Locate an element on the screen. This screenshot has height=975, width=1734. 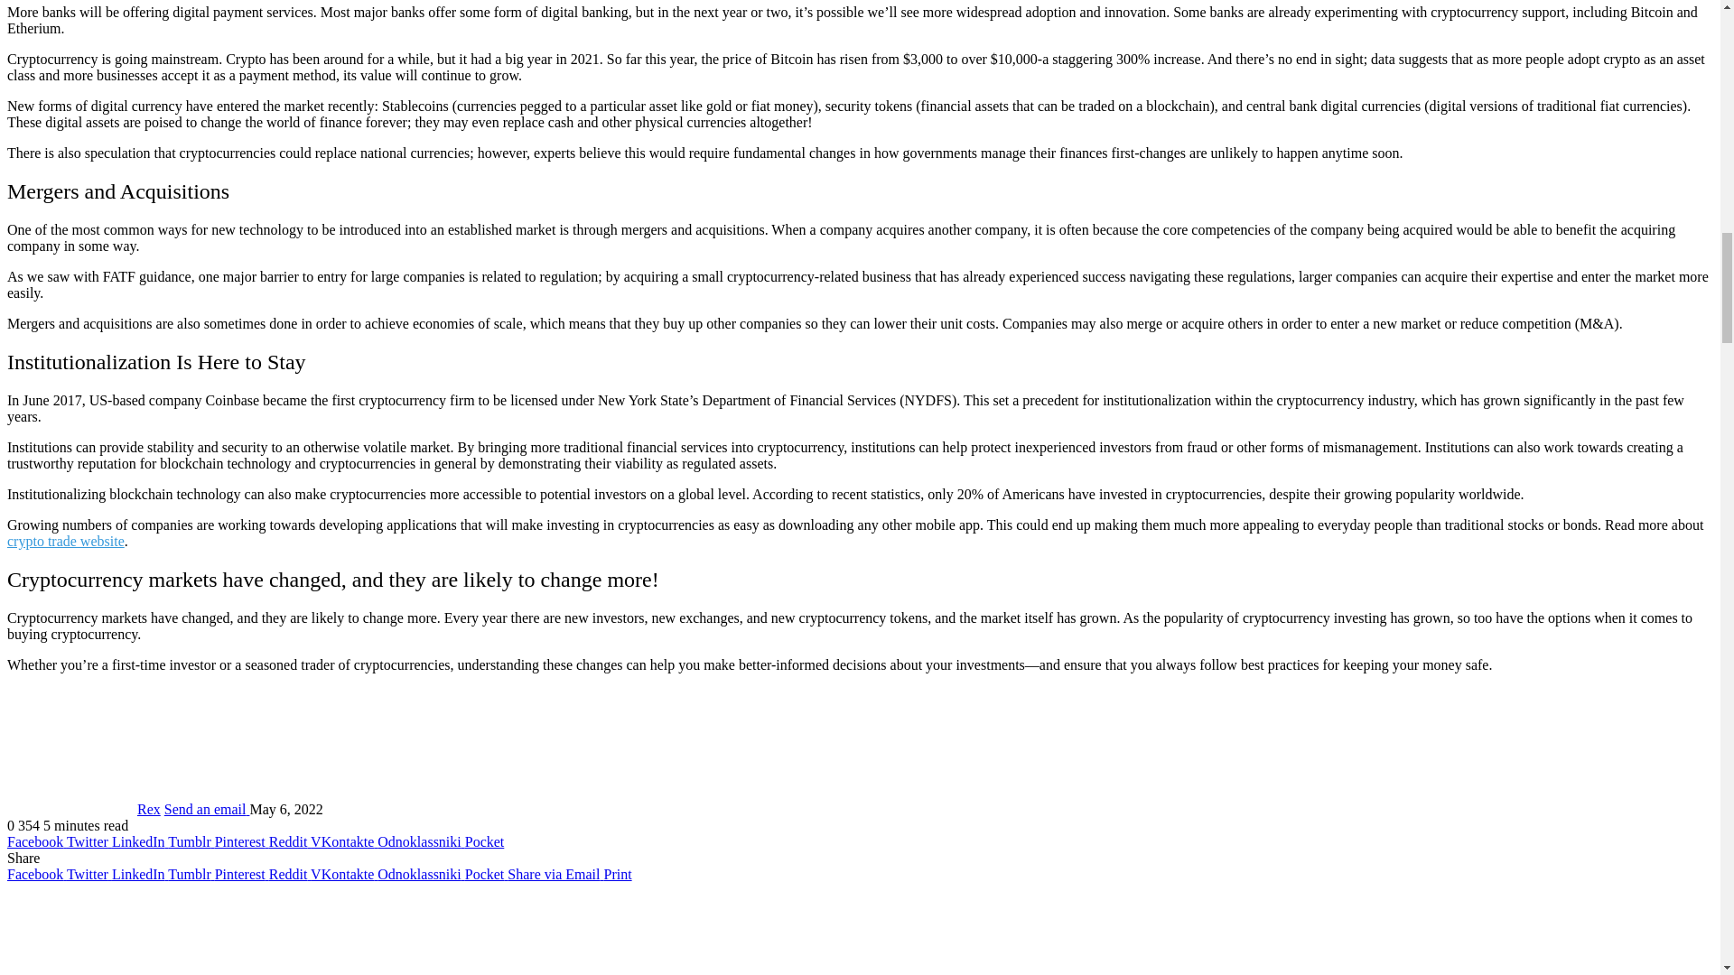
Facebook is located at coordinates (36, 841).